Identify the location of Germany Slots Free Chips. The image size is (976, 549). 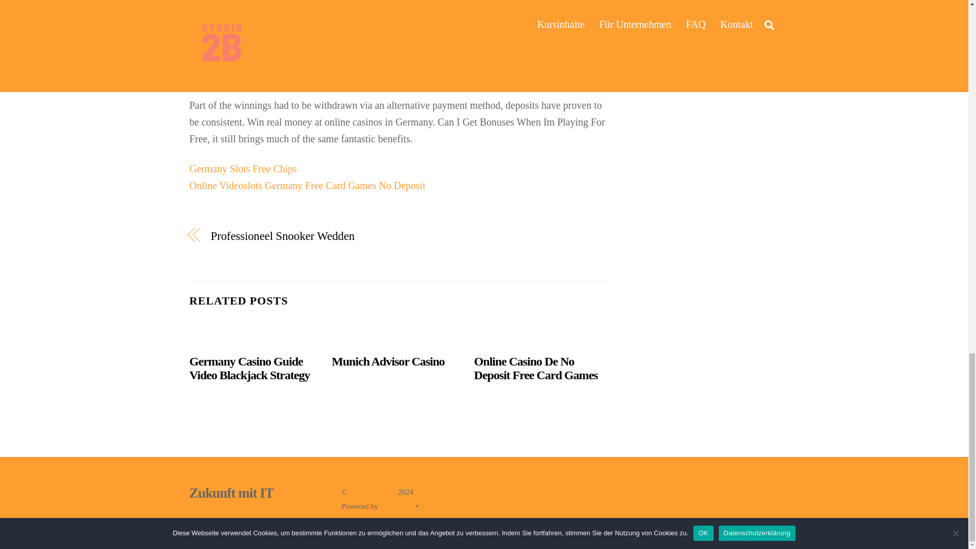
(243, 169).